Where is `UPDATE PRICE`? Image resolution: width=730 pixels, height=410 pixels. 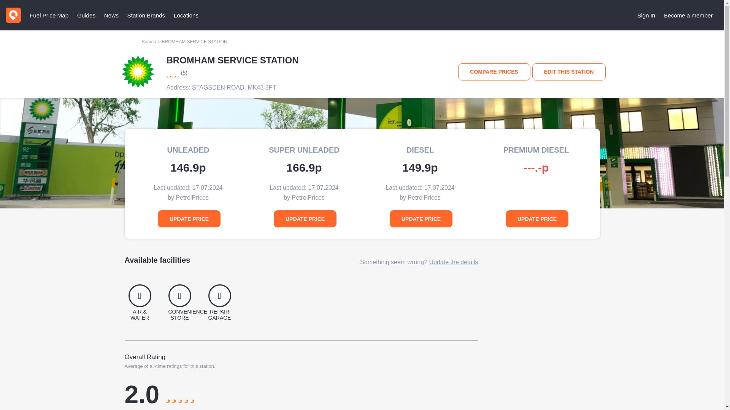
UPDATE PRICE is located at coordinates (189, 219).